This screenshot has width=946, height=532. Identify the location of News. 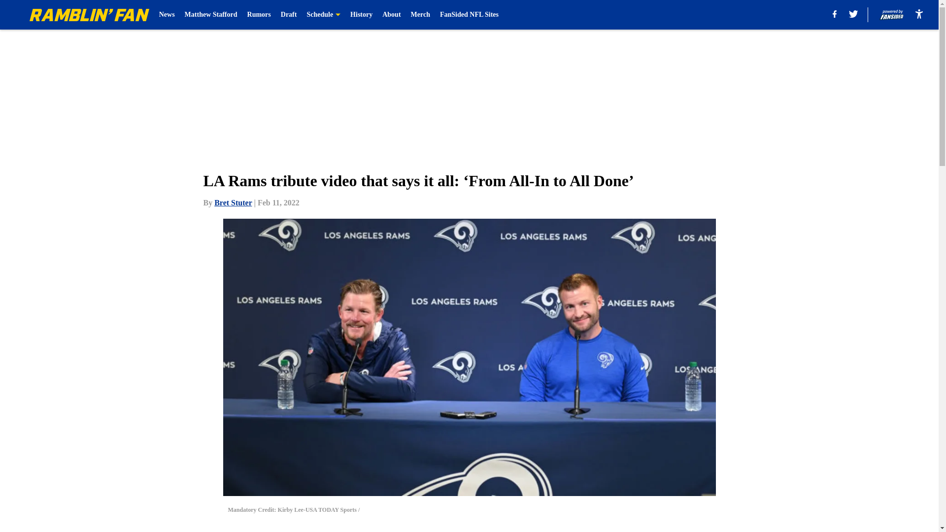
(167, 15).